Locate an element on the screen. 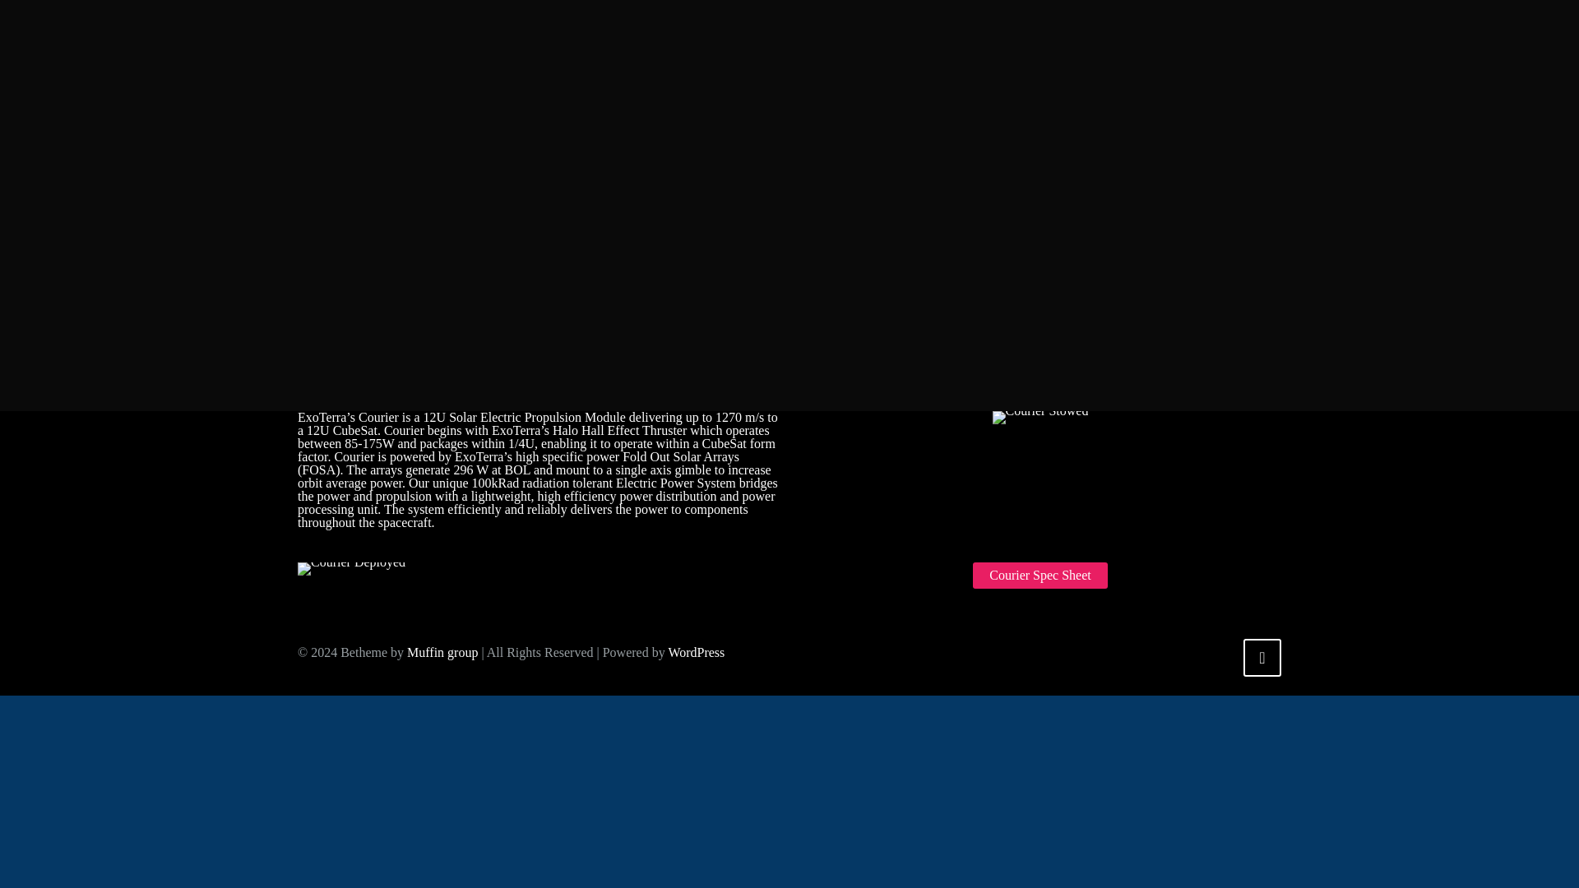 The height and width of the screenshot is (888, 1579). Muffin group is located at coordinates (442, 653).